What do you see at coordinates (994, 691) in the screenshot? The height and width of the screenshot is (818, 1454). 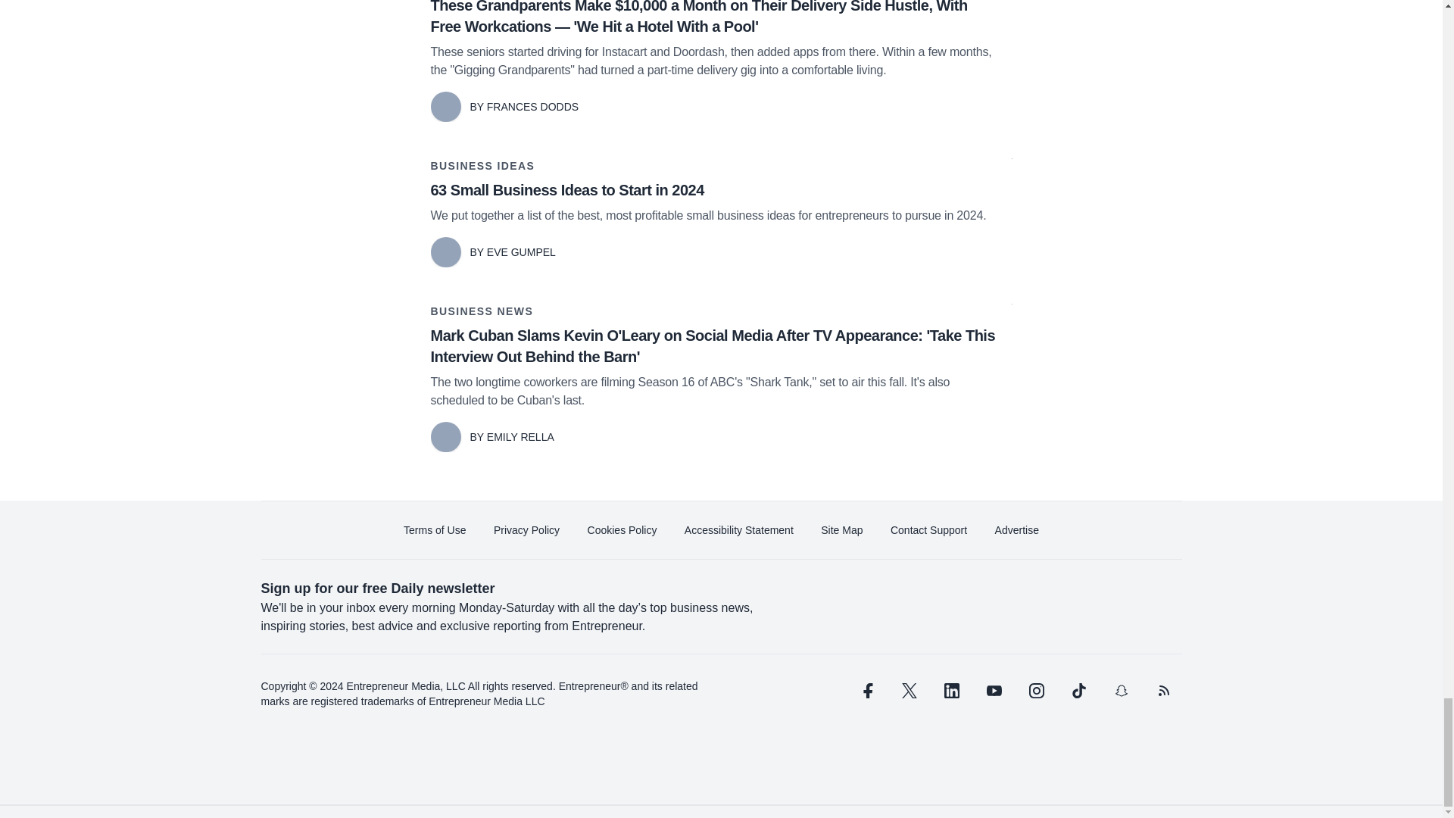 I see `youtube` at bounding box center [994, 691].